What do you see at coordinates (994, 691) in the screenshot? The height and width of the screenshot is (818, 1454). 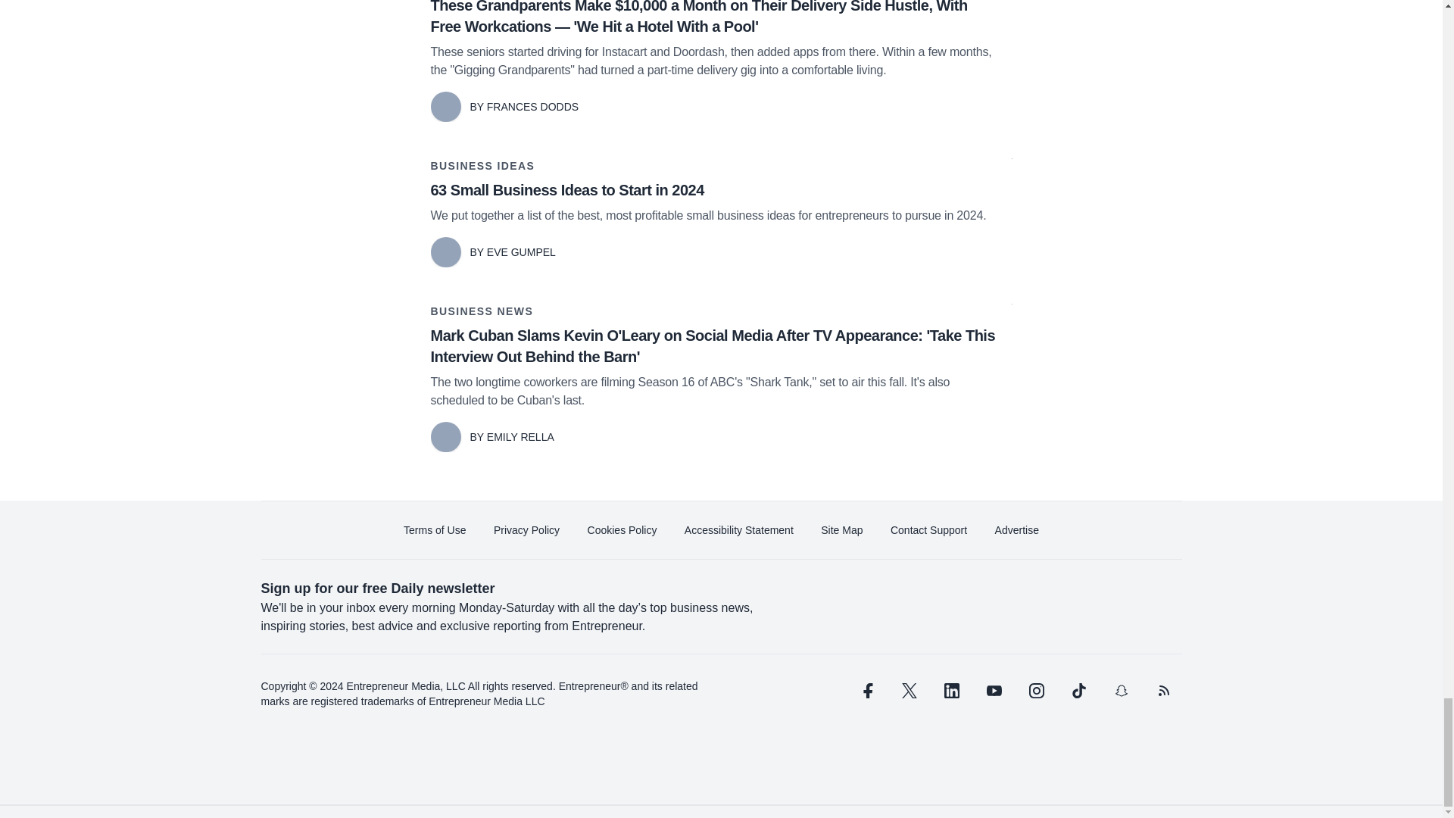 I see `youtube` at bounding box center [994, 691].